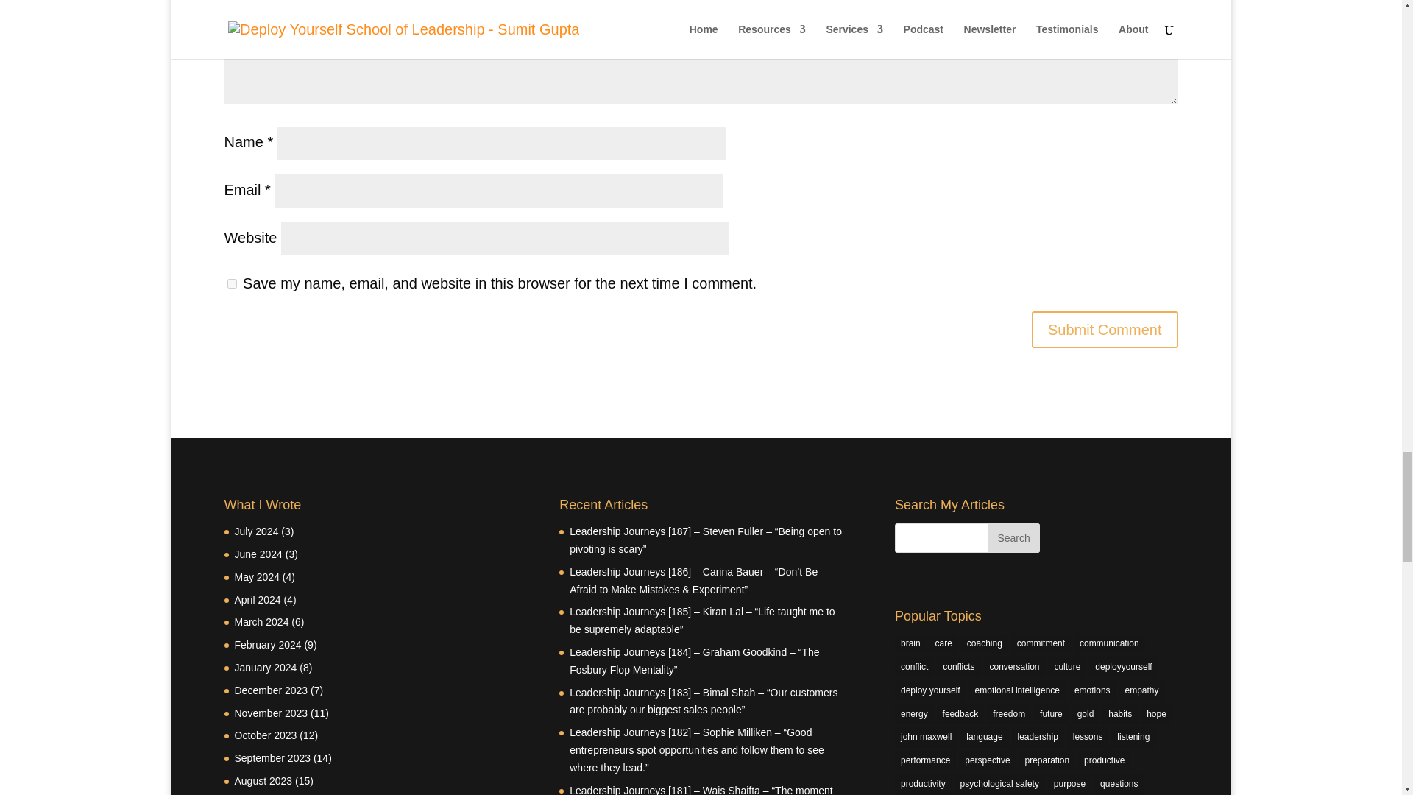 The width and height of the screenshot is (1413, 795). Describe the element at coordinates (256, 531) in the screenshot. I see `July 2024` at that location.